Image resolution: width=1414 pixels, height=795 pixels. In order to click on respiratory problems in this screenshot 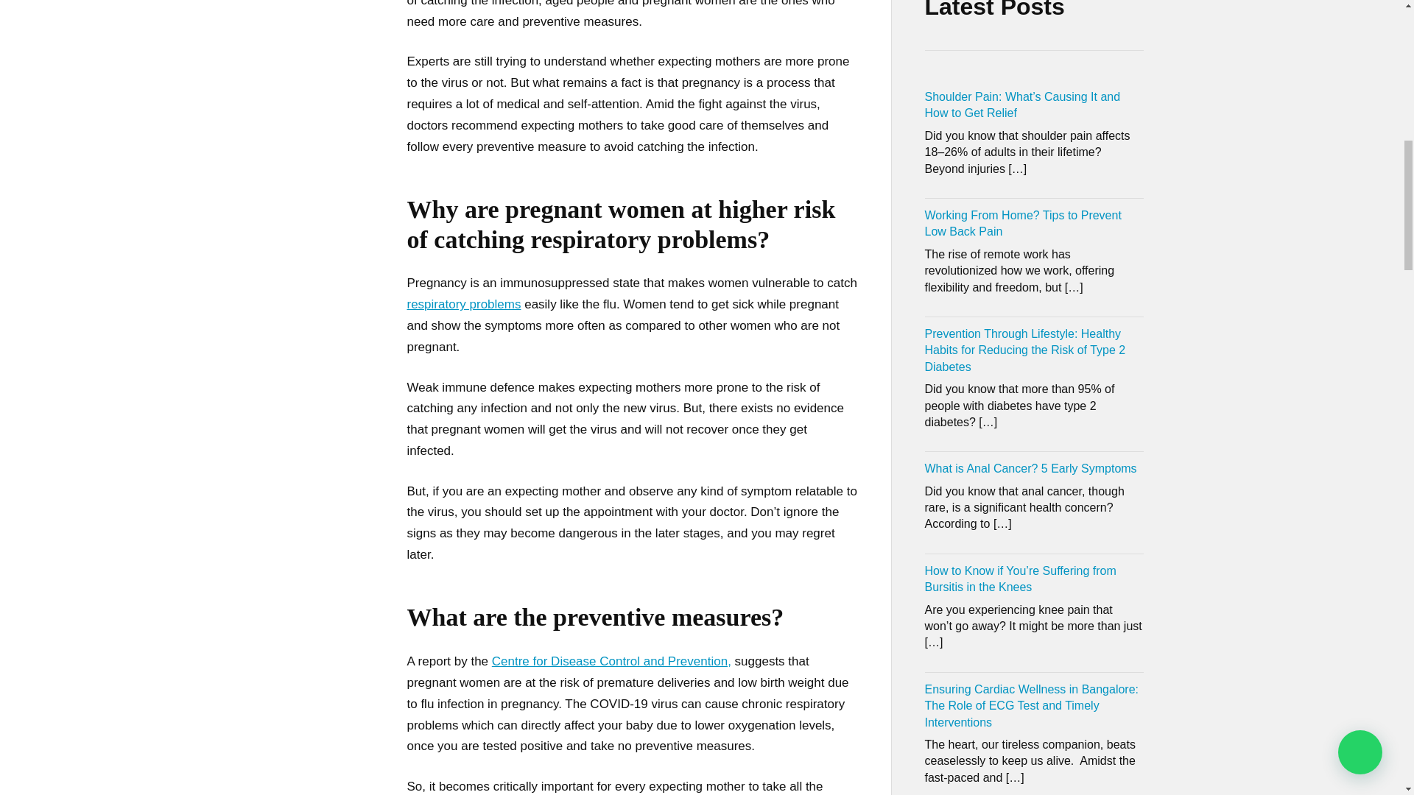, I will do `click(463, 304)`.